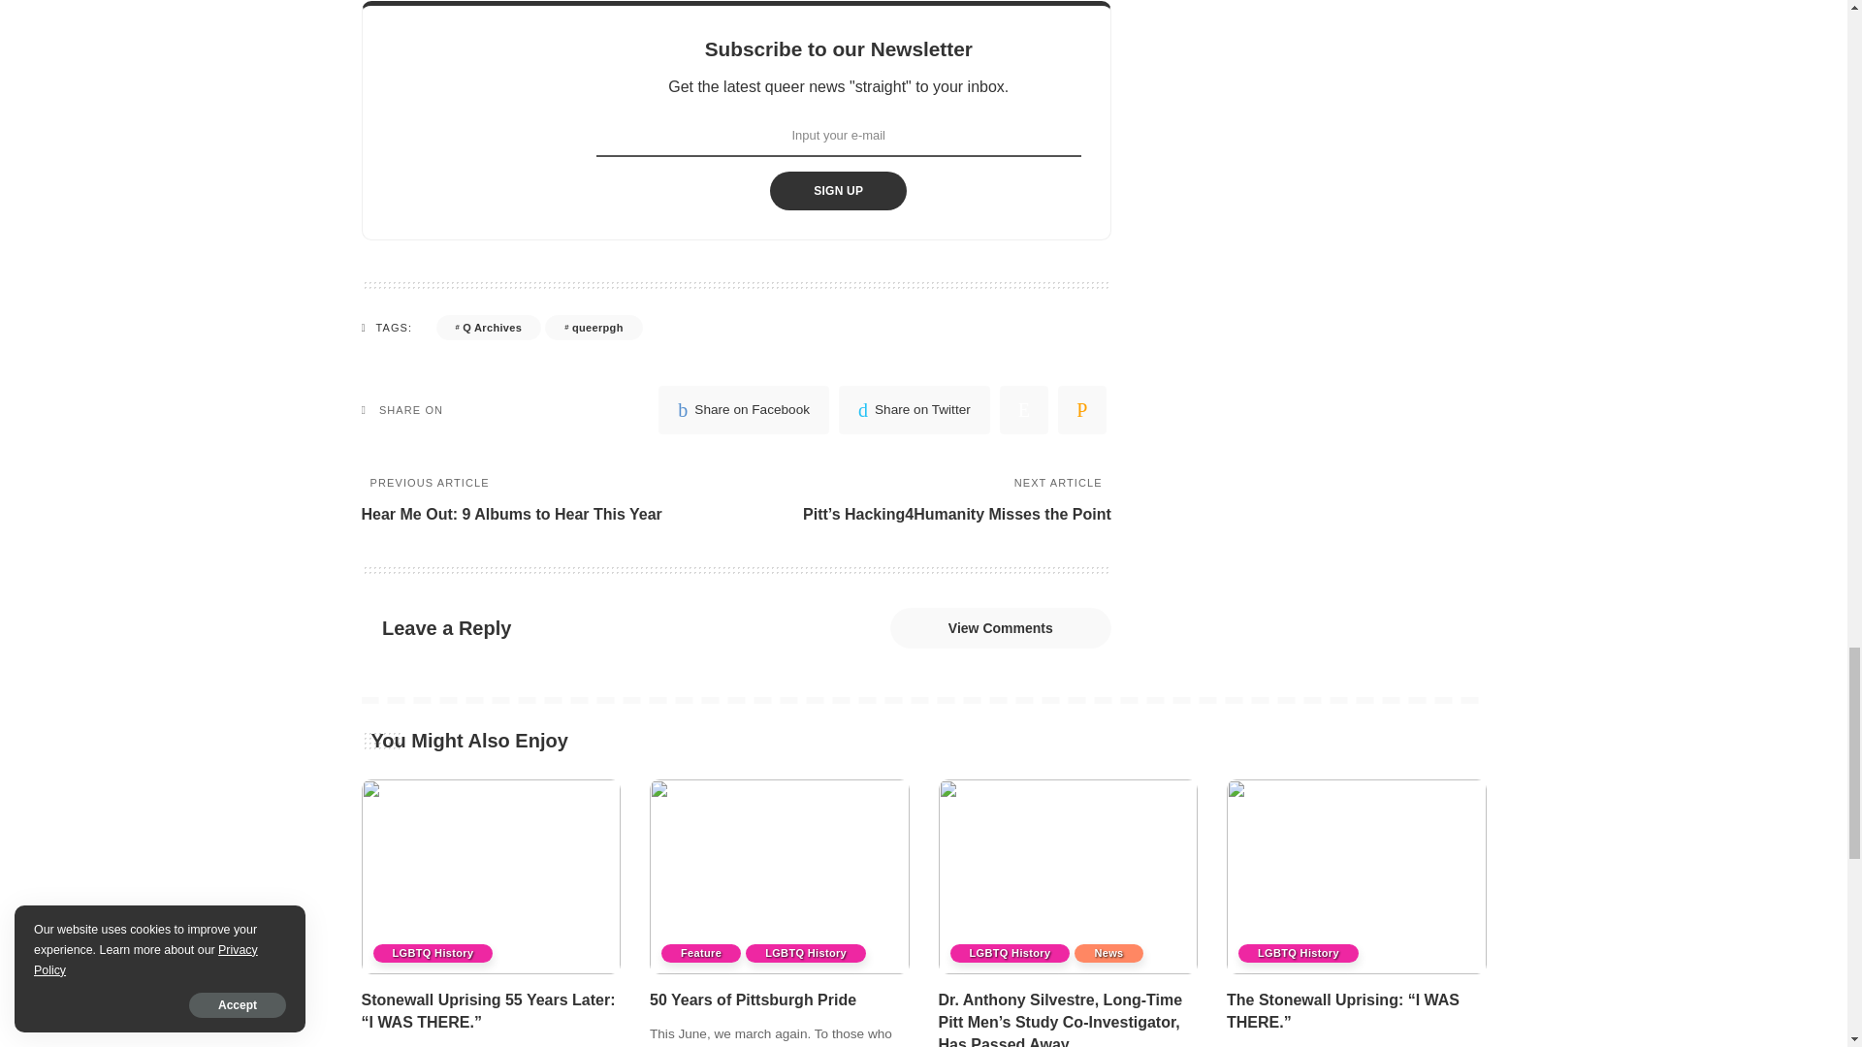  Describe the element at coordinates (489, 328) in the screenshot. I see `Q Archives` at that location.